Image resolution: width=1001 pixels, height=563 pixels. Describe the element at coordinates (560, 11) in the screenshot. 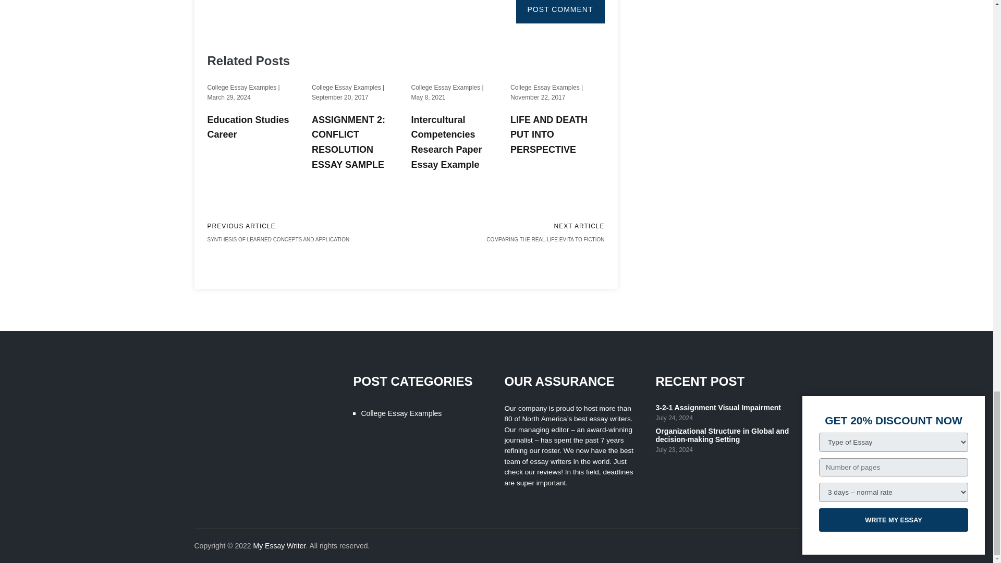

I see `Post Comment` at that location.